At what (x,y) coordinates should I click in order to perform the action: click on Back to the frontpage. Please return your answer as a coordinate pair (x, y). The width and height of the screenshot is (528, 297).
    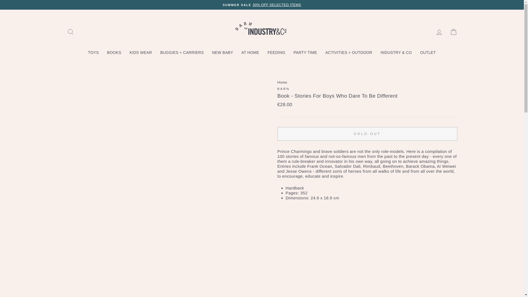
    Looking at the image, I should click on (282, 82).